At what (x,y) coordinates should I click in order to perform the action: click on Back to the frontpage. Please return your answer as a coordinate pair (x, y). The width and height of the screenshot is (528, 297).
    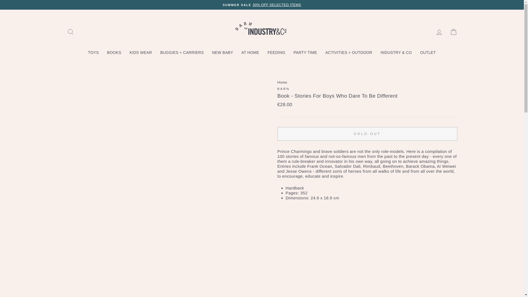
    Looking at the image, I should click on (282, 82).